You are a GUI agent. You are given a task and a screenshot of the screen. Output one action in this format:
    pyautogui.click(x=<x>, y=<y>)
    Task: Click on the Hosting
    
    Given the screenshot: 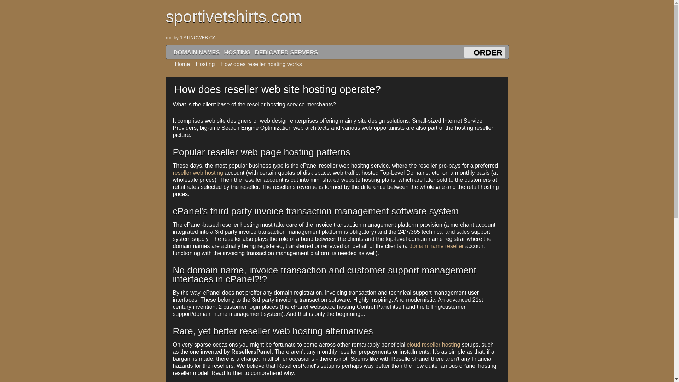 What is the action you would take?
    pyautogui.click(x=202, y=64)
    